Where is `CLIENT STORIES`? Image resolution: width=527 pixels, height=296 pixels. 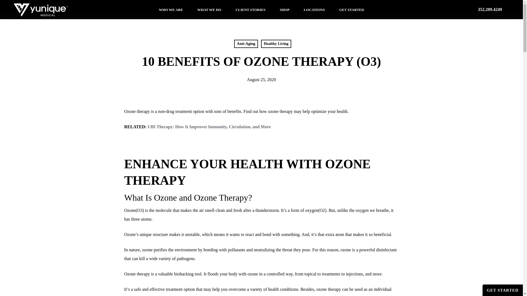
CLIENT STORIES is located at coordinates (250, 9).